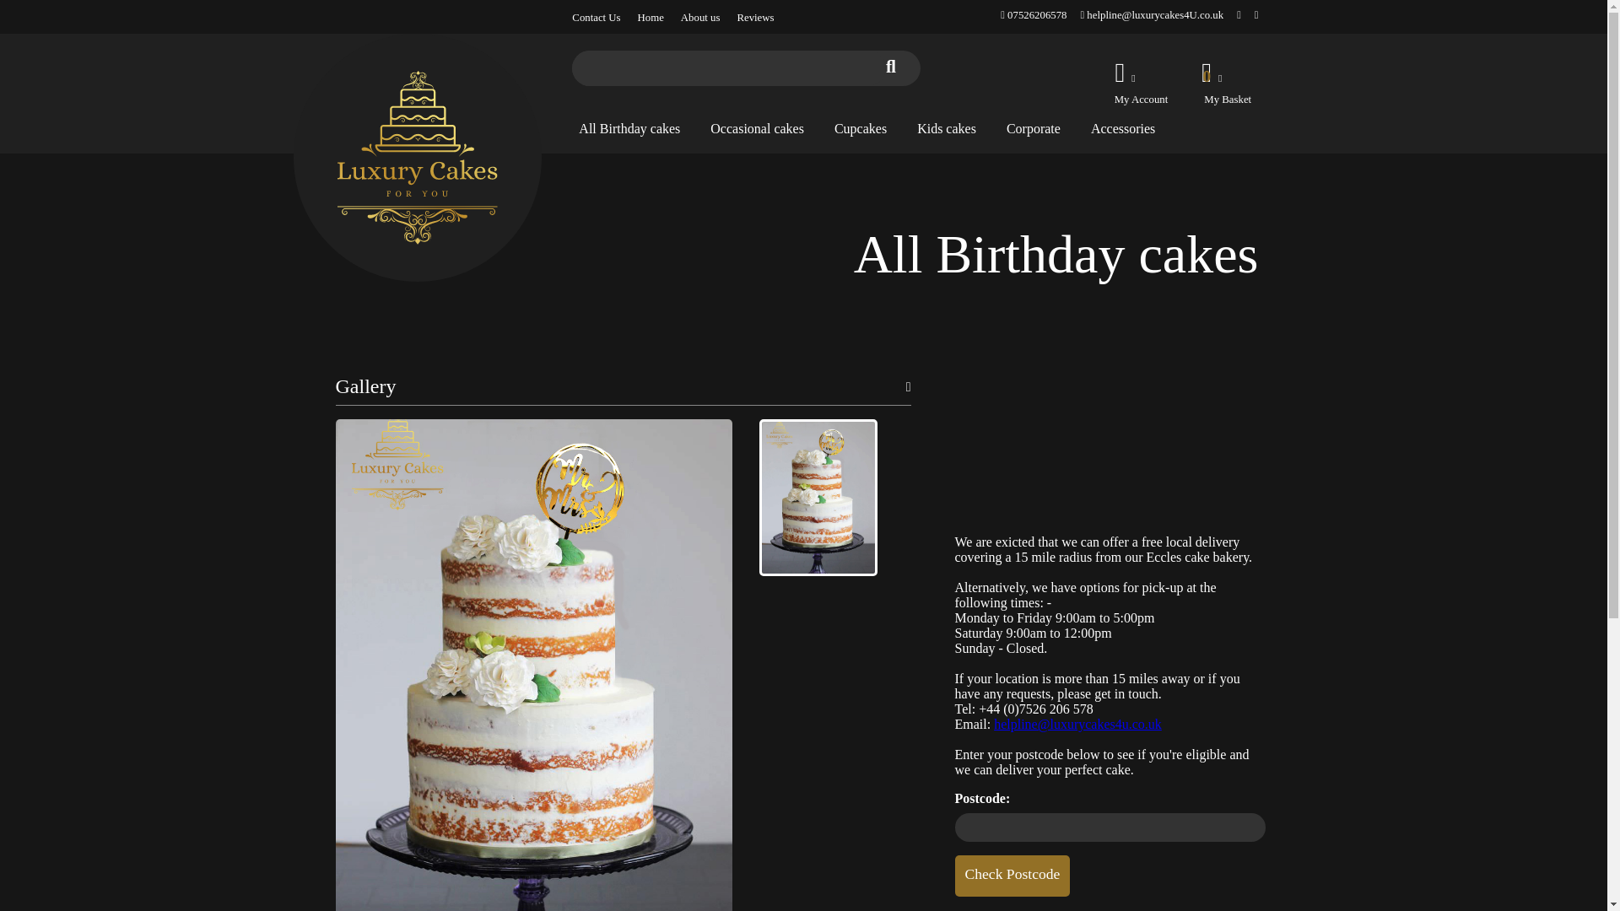 The width and height of the screenshot is (1620, 911). What do you see at coordinates (1033, 14) in the screenshot?
I see `07526206578` at bounding box center [1033, 14].